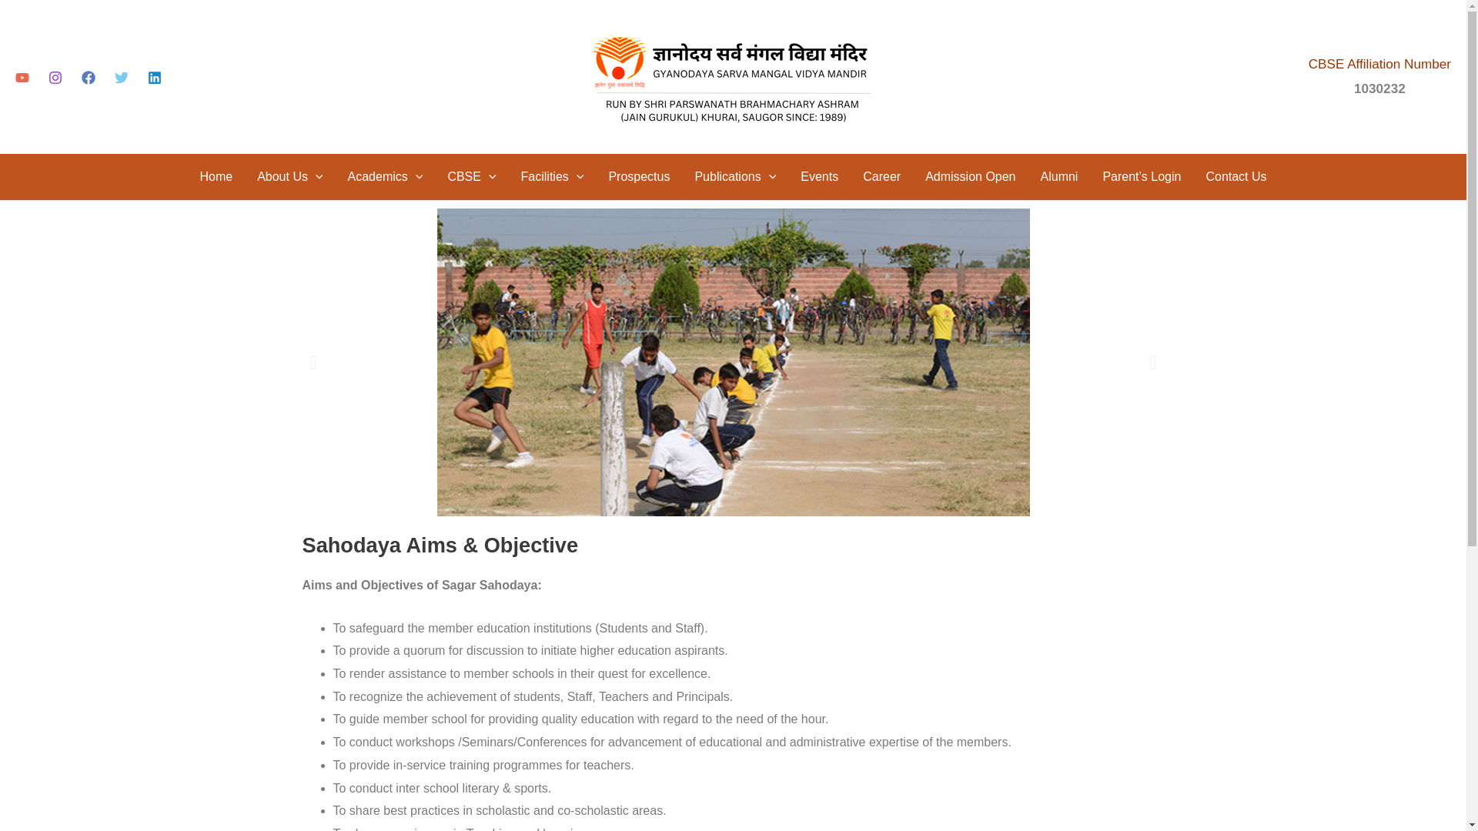 This screenshot has width=1478, height=831. What do you see at coordinates (471, 177) in the screenshot?
I see `CBSE` at bounding box center [471, 177].